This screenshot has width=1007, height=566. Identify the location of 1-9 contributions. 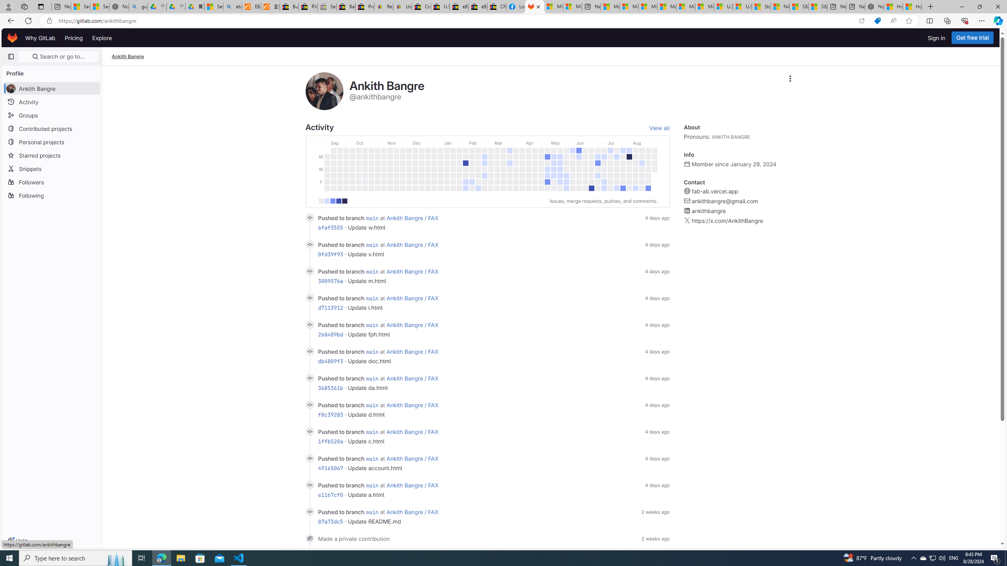
(326, 201).